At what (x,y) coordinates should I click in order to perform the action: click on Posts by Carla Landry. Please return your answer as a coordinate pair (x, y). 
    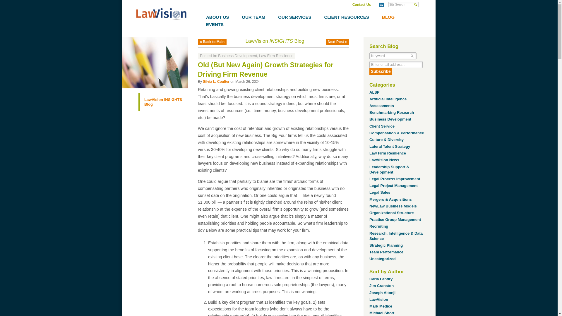
    Looking at the image, I should click on (381, 279).